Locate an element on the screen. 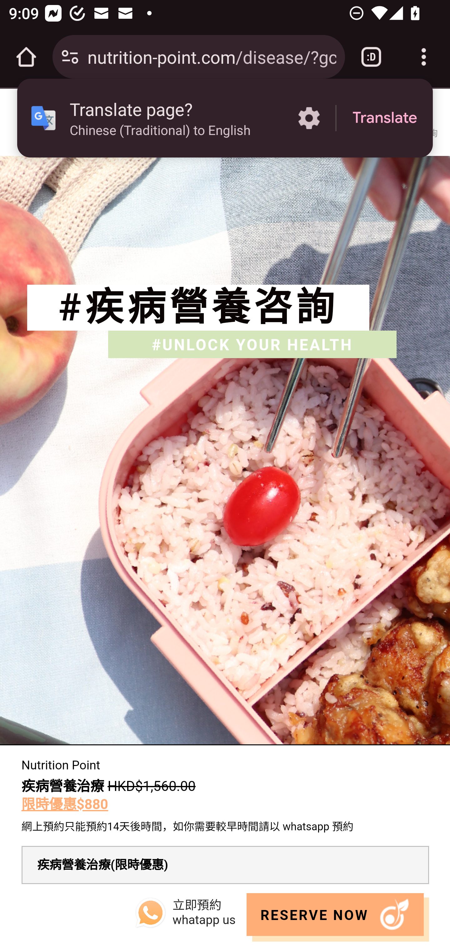  立即預約 whatapp us 立即預約 whatapp us is located at coordinates (184, 913).